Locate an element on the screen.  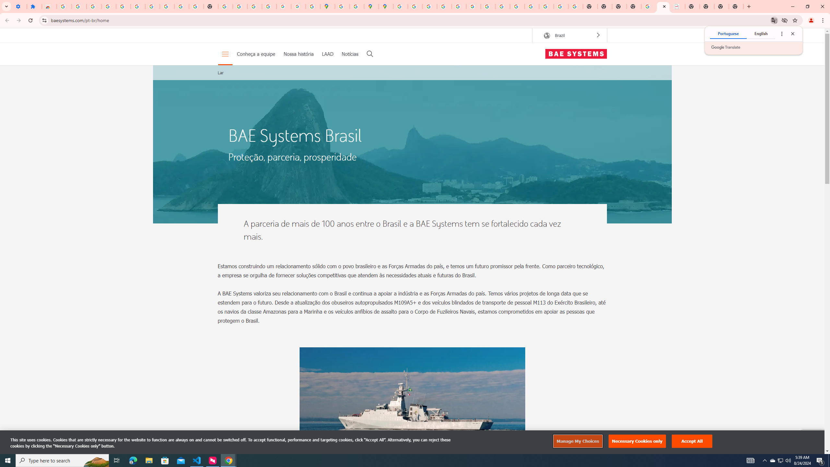
YouTube is located at coordinates (488, 6).